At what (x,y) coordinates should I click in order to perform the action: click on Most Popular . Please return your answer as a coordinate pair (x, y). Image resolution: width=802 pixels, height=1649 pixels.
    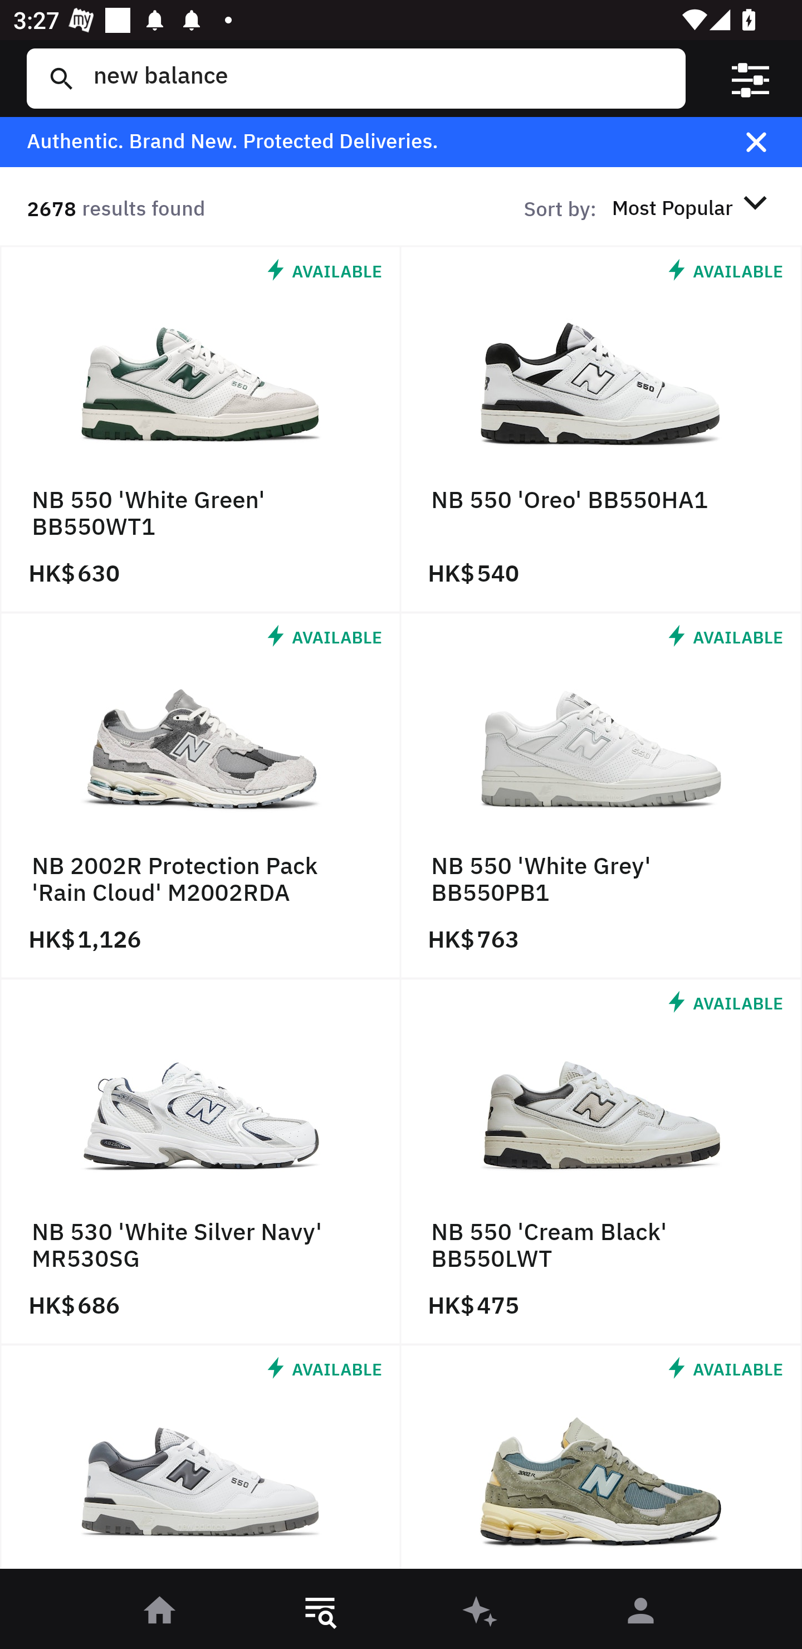
    Looking at the image, I should click on (693, 207).